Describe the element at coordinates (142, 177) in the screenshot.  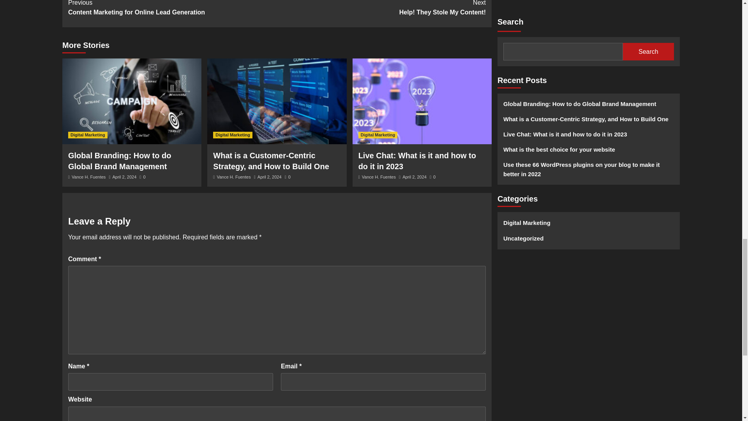
I see `Digital Marketing` at that location.